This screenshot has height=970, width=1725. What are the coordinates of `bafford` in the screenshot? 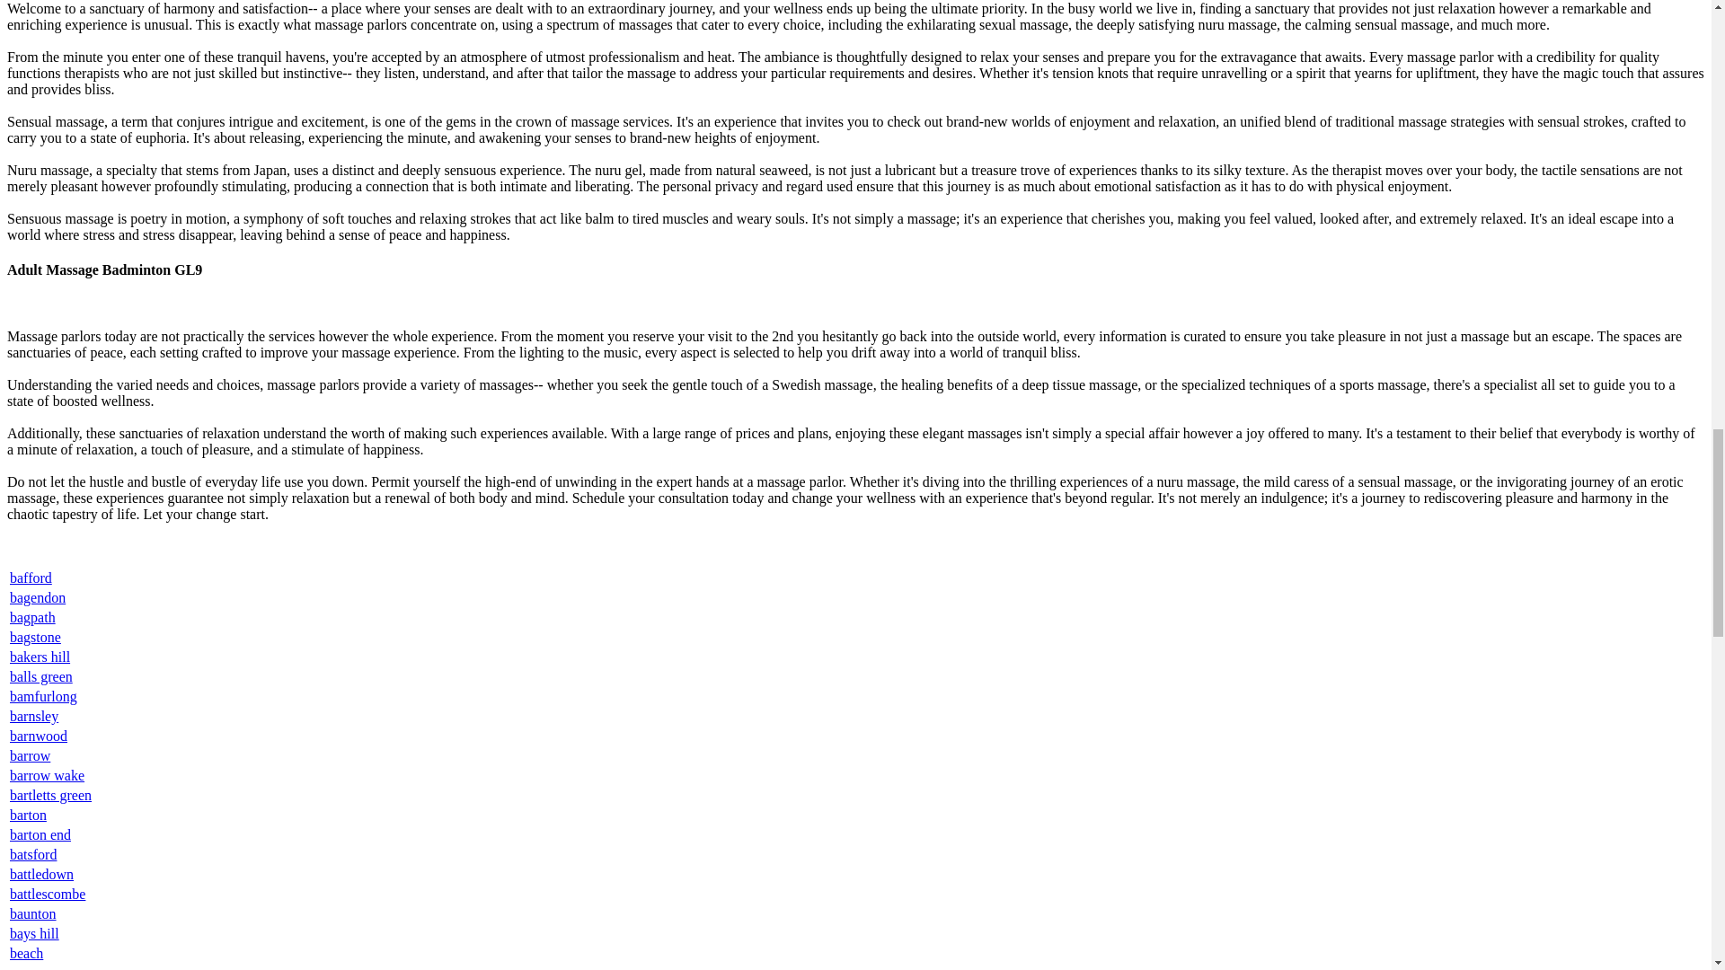 It's located at (31, 578).